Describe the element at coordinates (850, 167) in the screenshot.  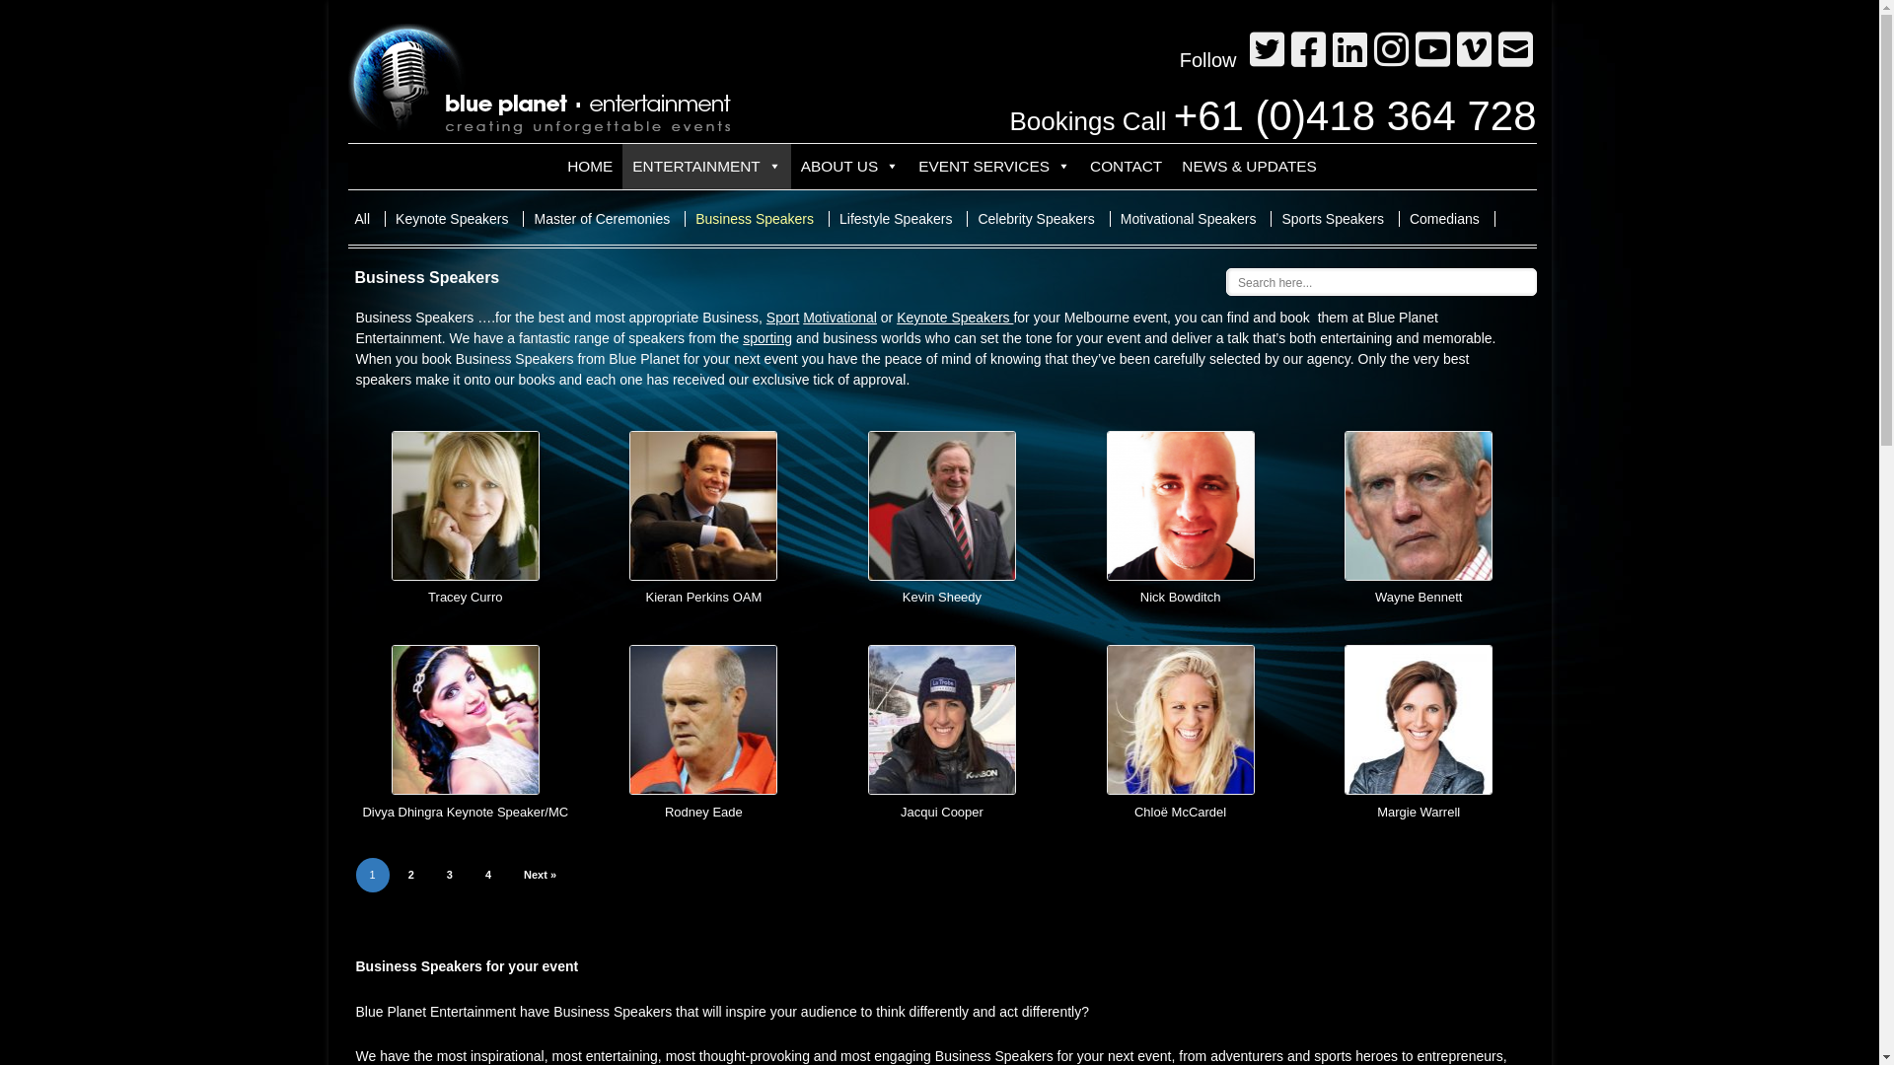
I see `ABOUT US` at that location.